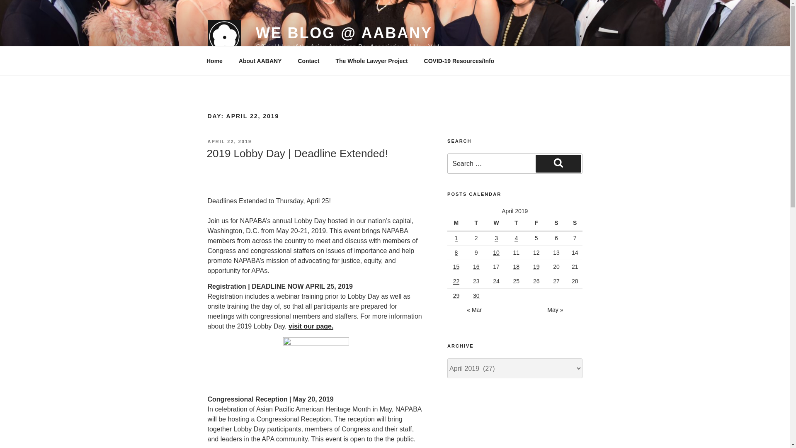 The height and width of the screenshot is (448, 796). Describe the element at coordinates (476, 267) in the screenshot. I see `16` at that location.